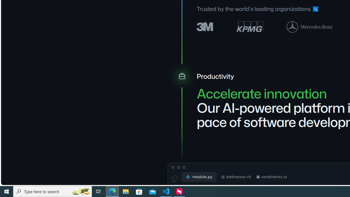  What do you see at coordinates (205, 26) in the screenshot?
I see `3M logo` at bounding box center [205, 26].